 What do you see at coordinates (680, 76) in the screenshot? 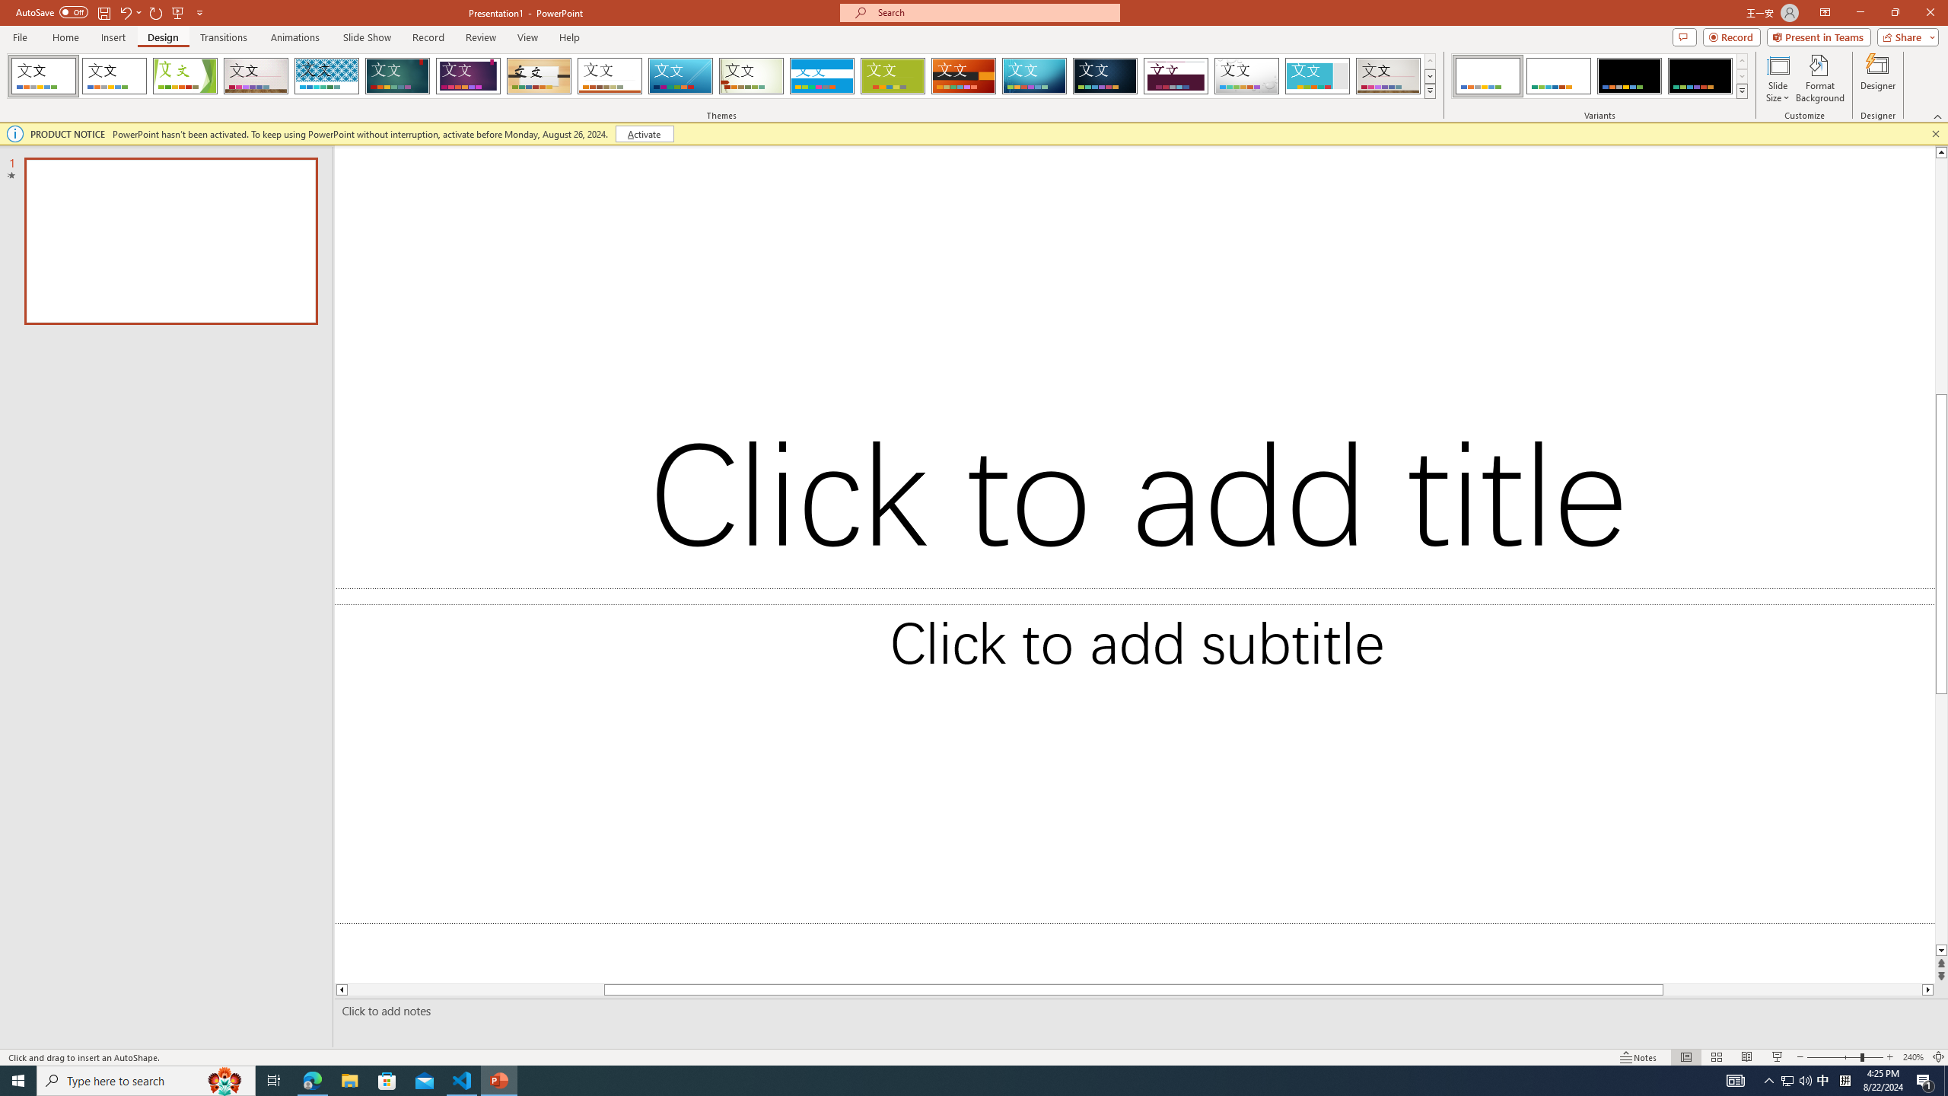
I see `Slice` at bounding box center [680, 76].